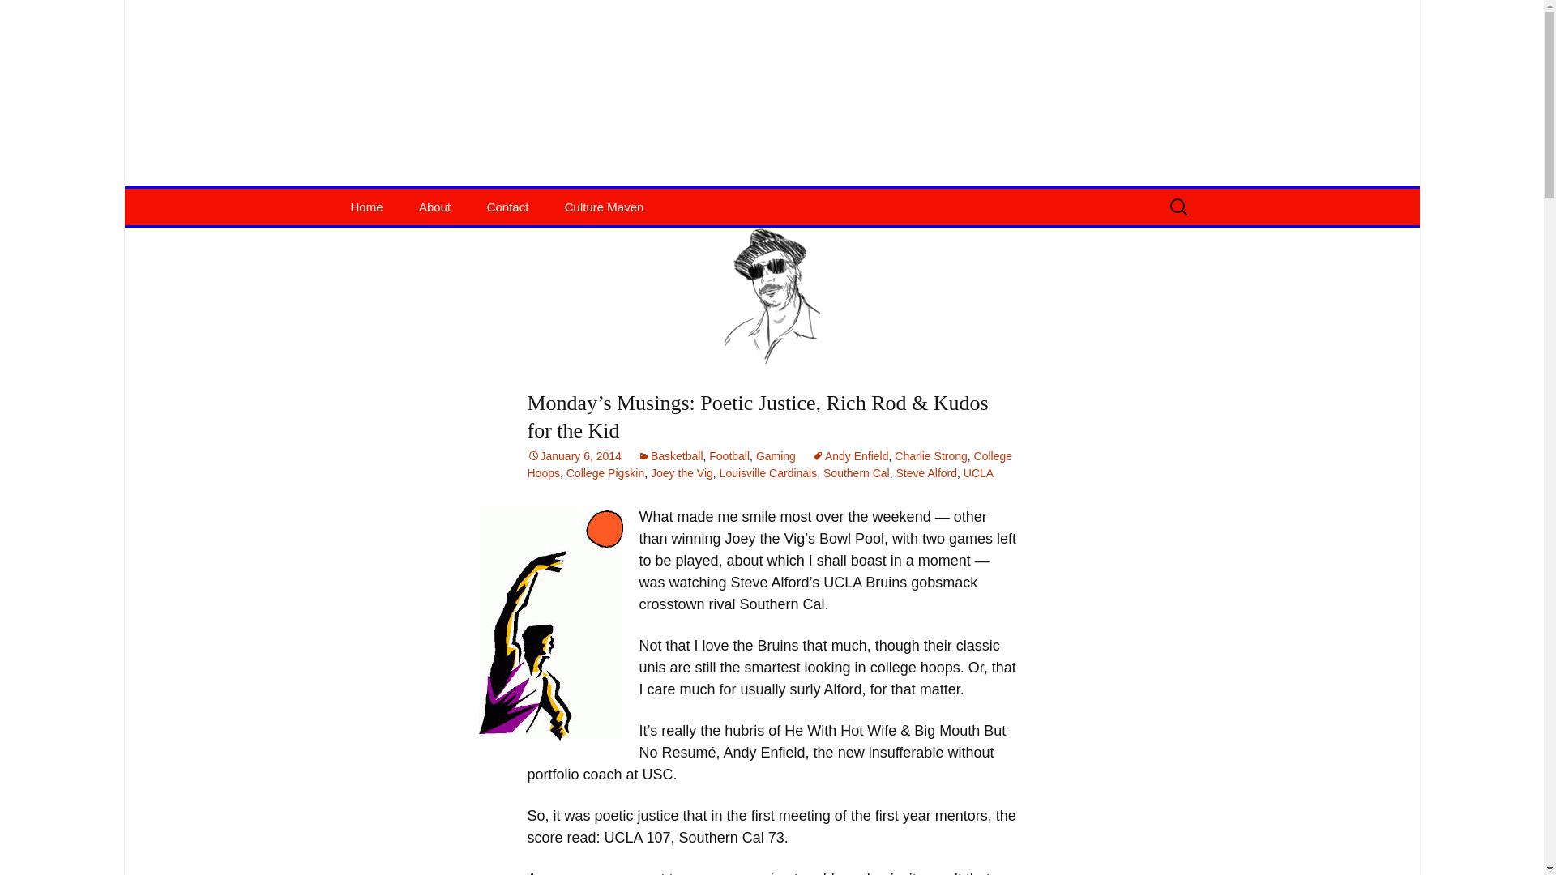  What do you see at coordinates (574, 456) in the screenshot?
I see `January 6, 2014` at bounding box center [574, 456].